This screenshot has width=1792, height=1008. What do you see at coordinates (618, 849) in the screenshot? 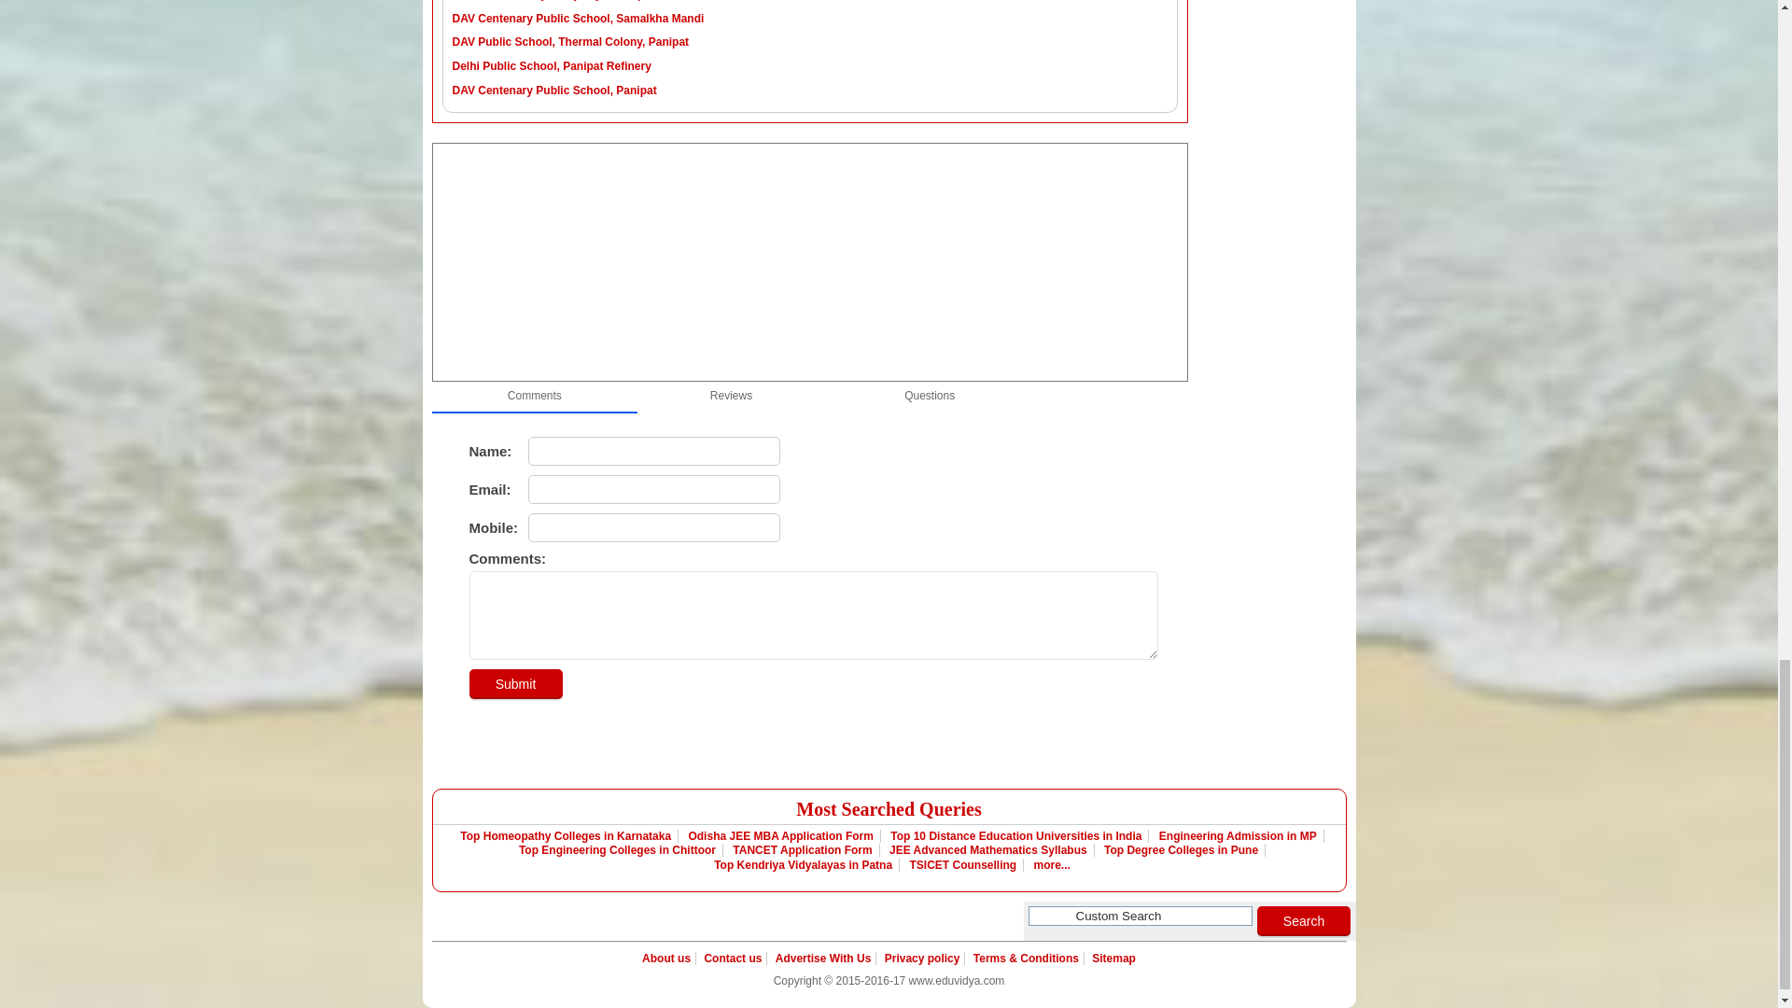
I see `Top Engineering Colleges in Chittoor` at bounding box center [618, 849].